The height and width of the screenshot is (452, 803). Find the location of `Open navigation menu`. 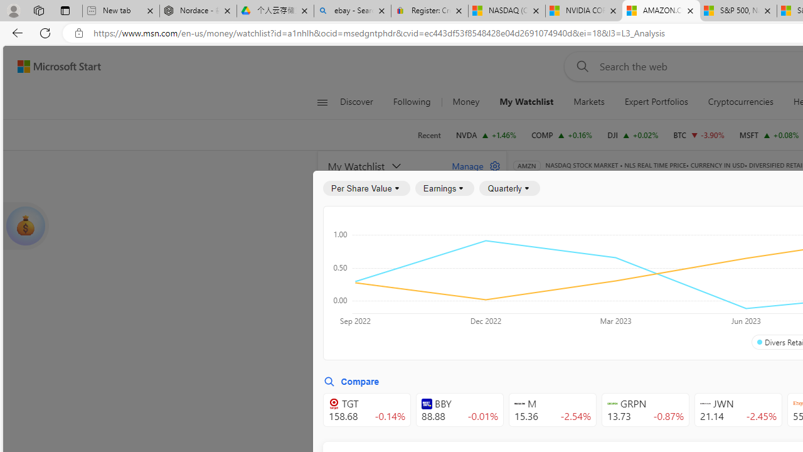

Open navigation menu is located at coordinates (322, 102).